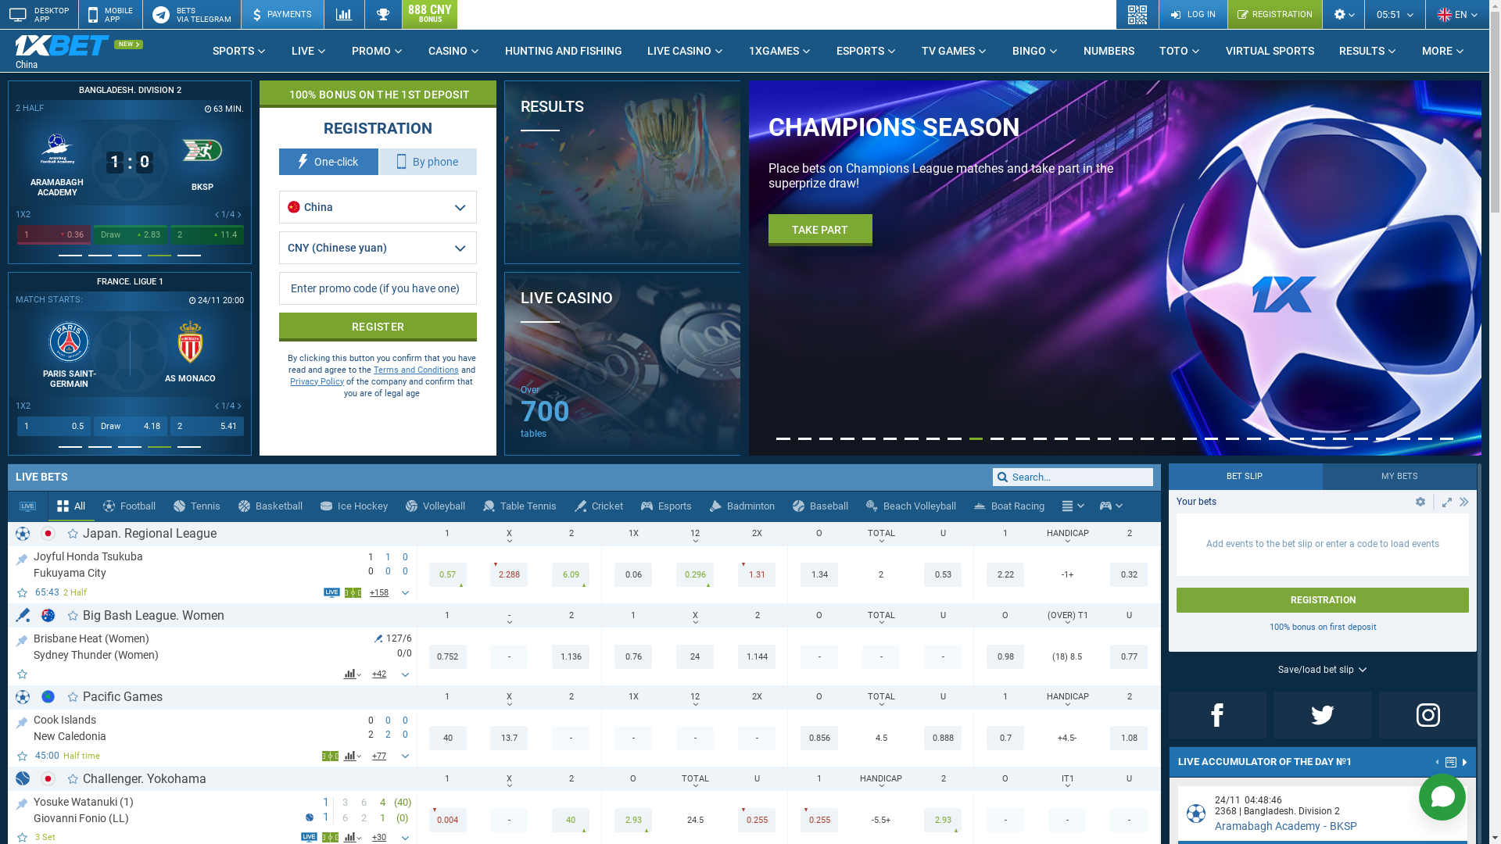 The image size is (1501, 844). What do you see at coordinates (131, 427) in the screenshot?
I see `Draw
3.45` at bounding box center [131, 427].